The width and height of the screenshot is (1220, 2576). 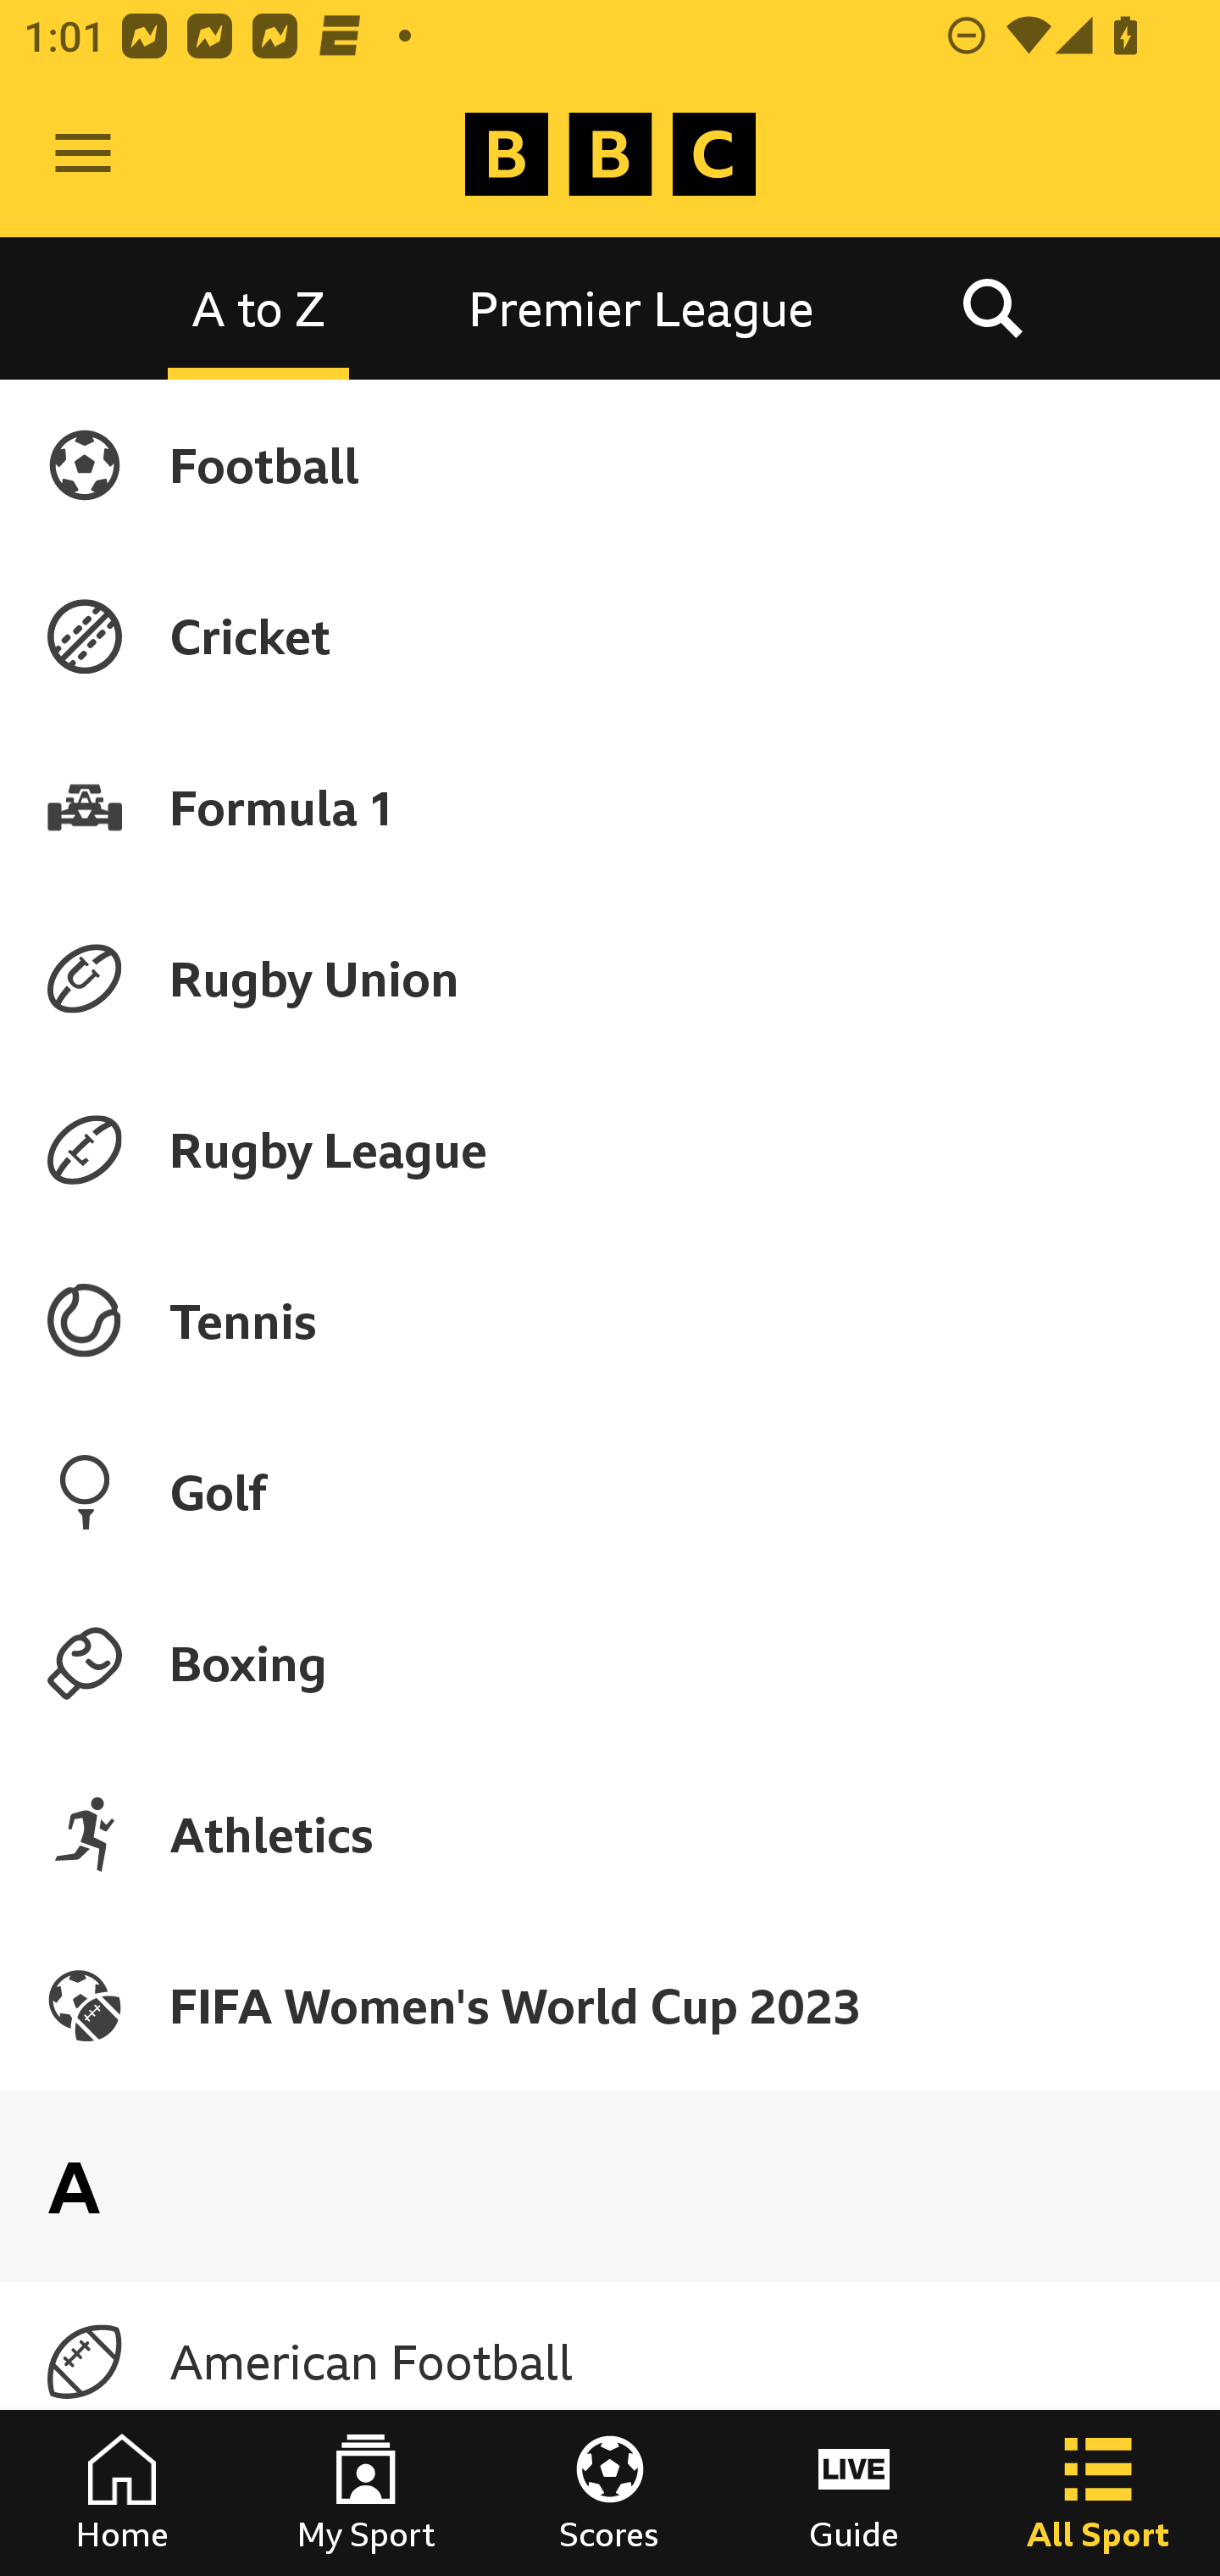 I want to click on Home, so click(x=122, y=2493).